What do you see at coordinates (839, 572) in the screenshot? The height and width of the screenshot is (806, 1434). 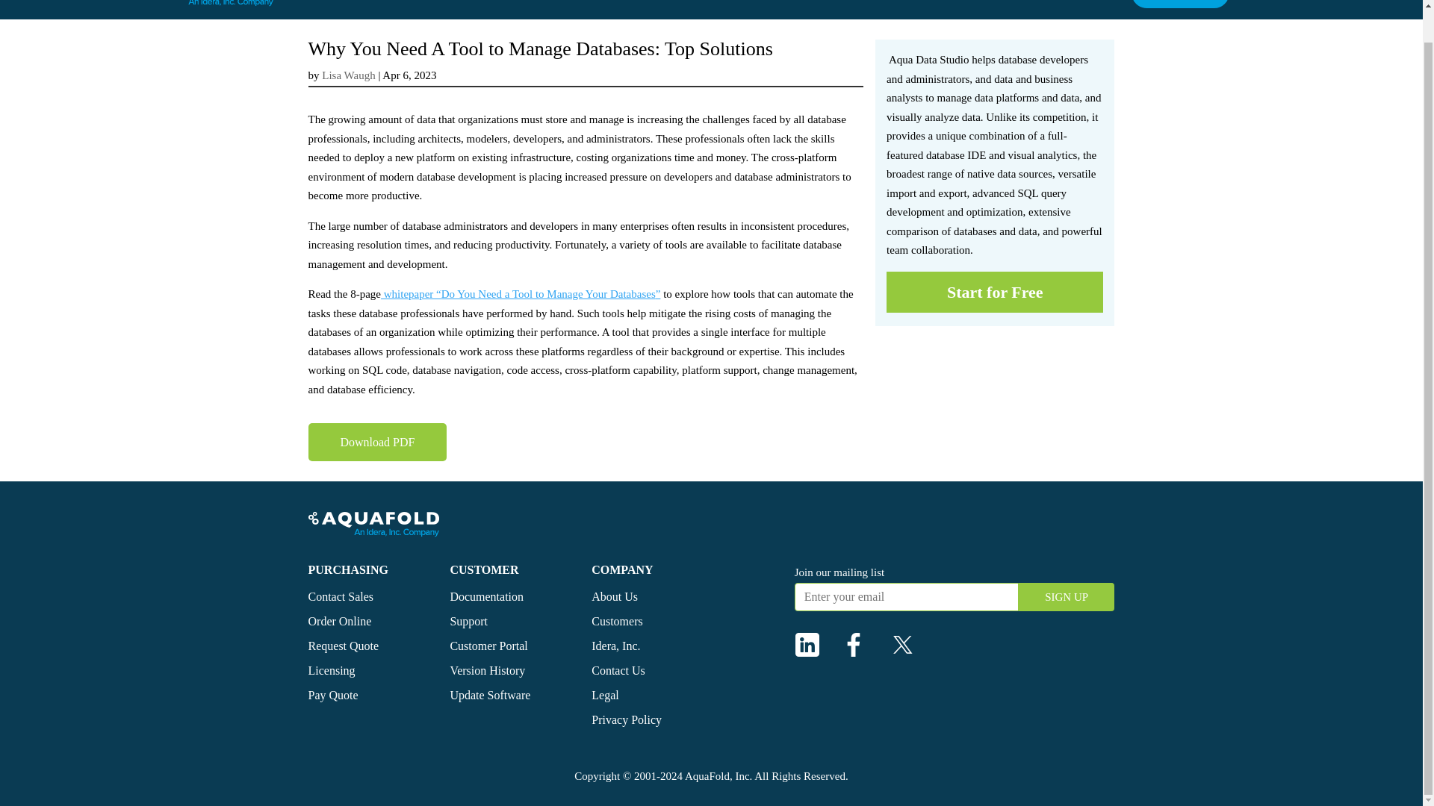 I see `Join our mailing list` at bounding box center [839, 572].